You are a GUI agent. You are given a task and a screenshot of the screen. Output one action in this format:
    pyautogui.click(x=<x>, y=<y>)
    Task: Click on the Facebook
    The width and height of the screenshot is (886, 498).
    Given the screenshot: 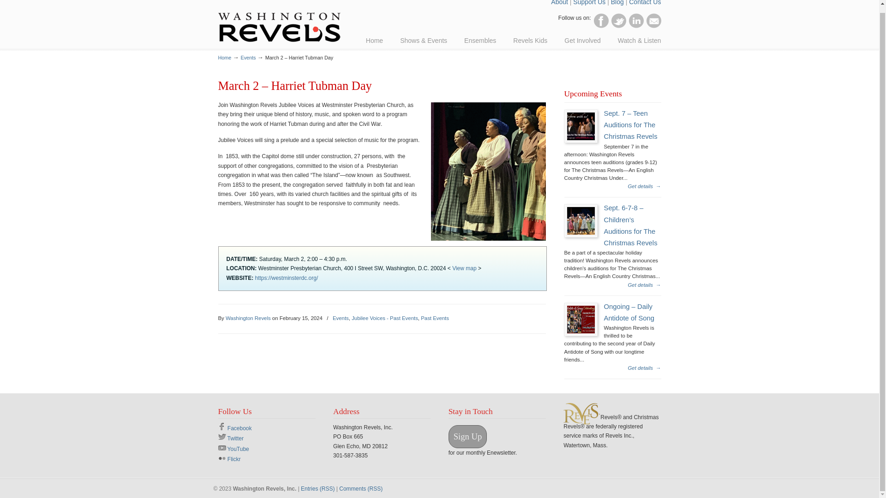 What is the action you would take?
    pyautogui.click(x=601, y=20)
    